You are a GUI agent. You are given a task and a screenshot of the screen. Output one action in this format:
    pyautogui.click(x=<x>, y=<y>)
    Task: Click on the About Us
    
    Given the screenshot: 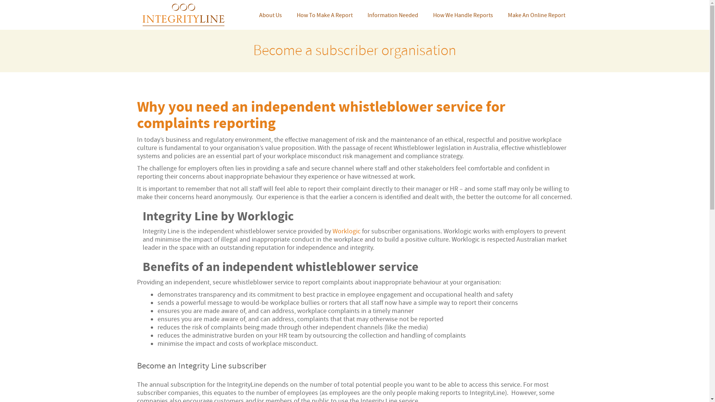 What is the action you would take?
    pyautogui.click(x=270, y=15)
    